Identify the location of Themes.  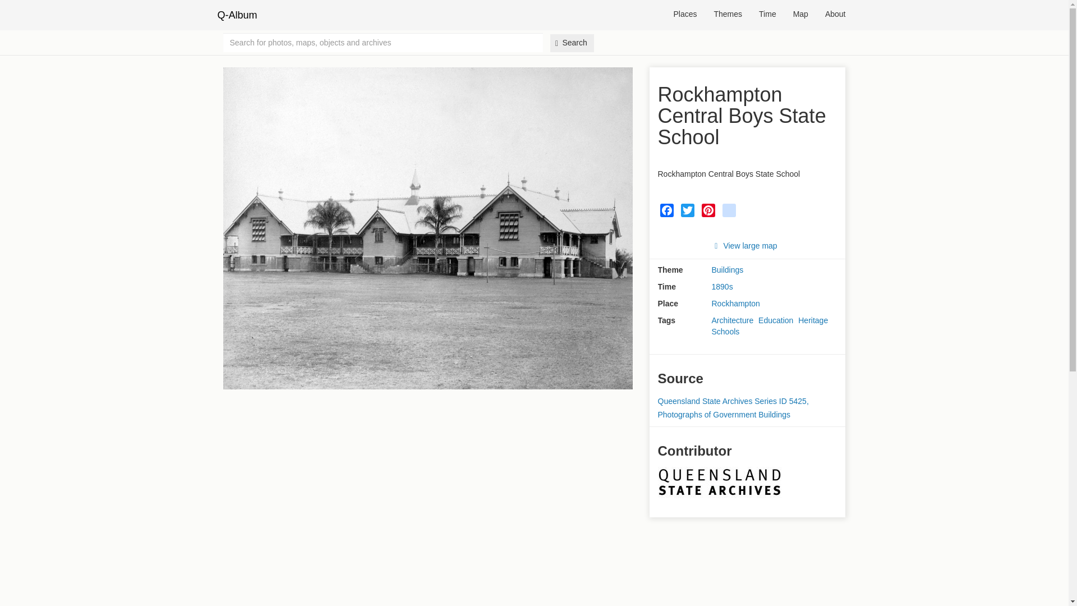
(728, 15).